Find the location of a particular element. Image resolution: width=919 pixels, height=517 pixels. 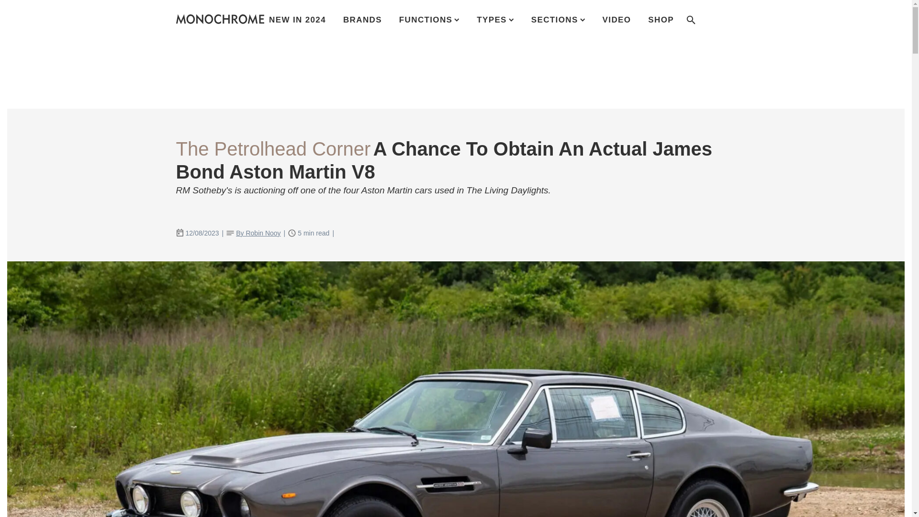

Monochrome Watches is located at coordinates (220, 19).